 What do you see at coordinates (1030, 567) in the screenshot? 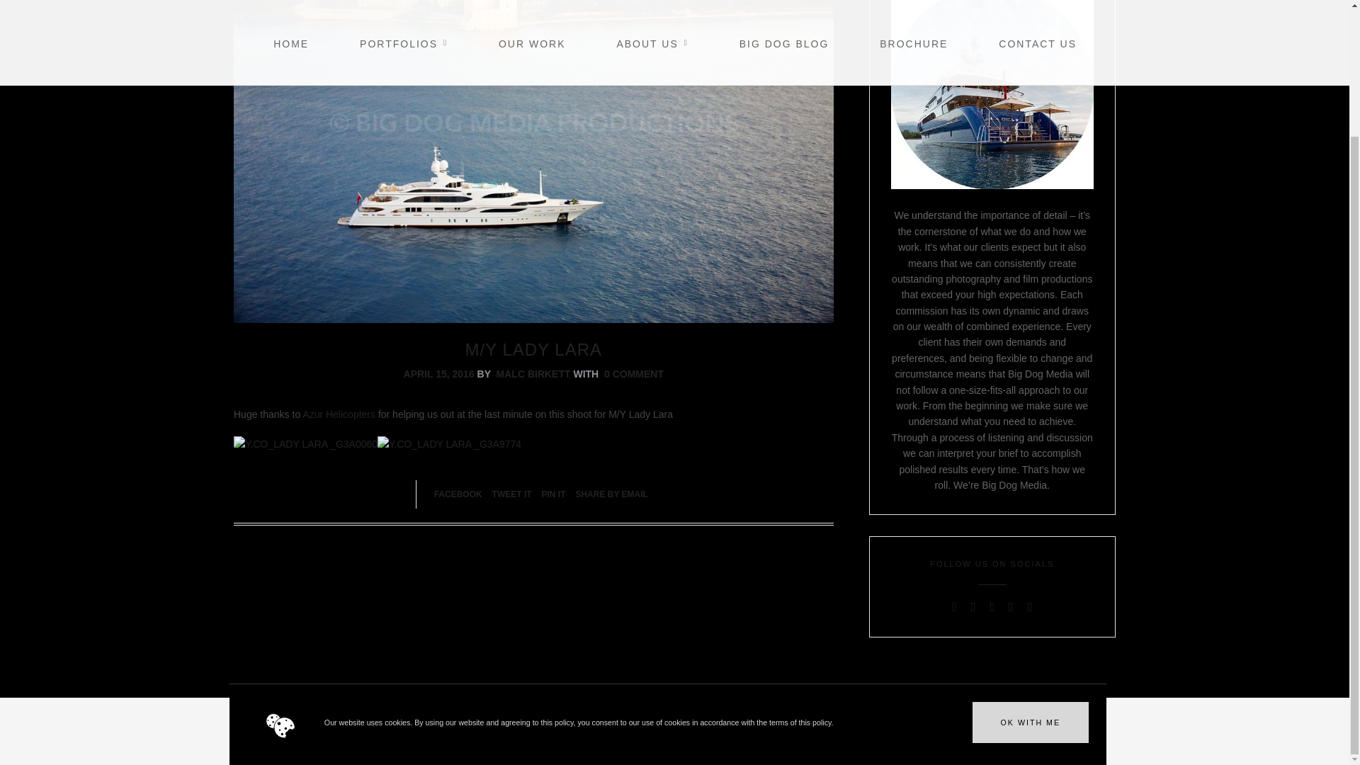
I see `OK WITH ME` at bounding box center [1030, 567].